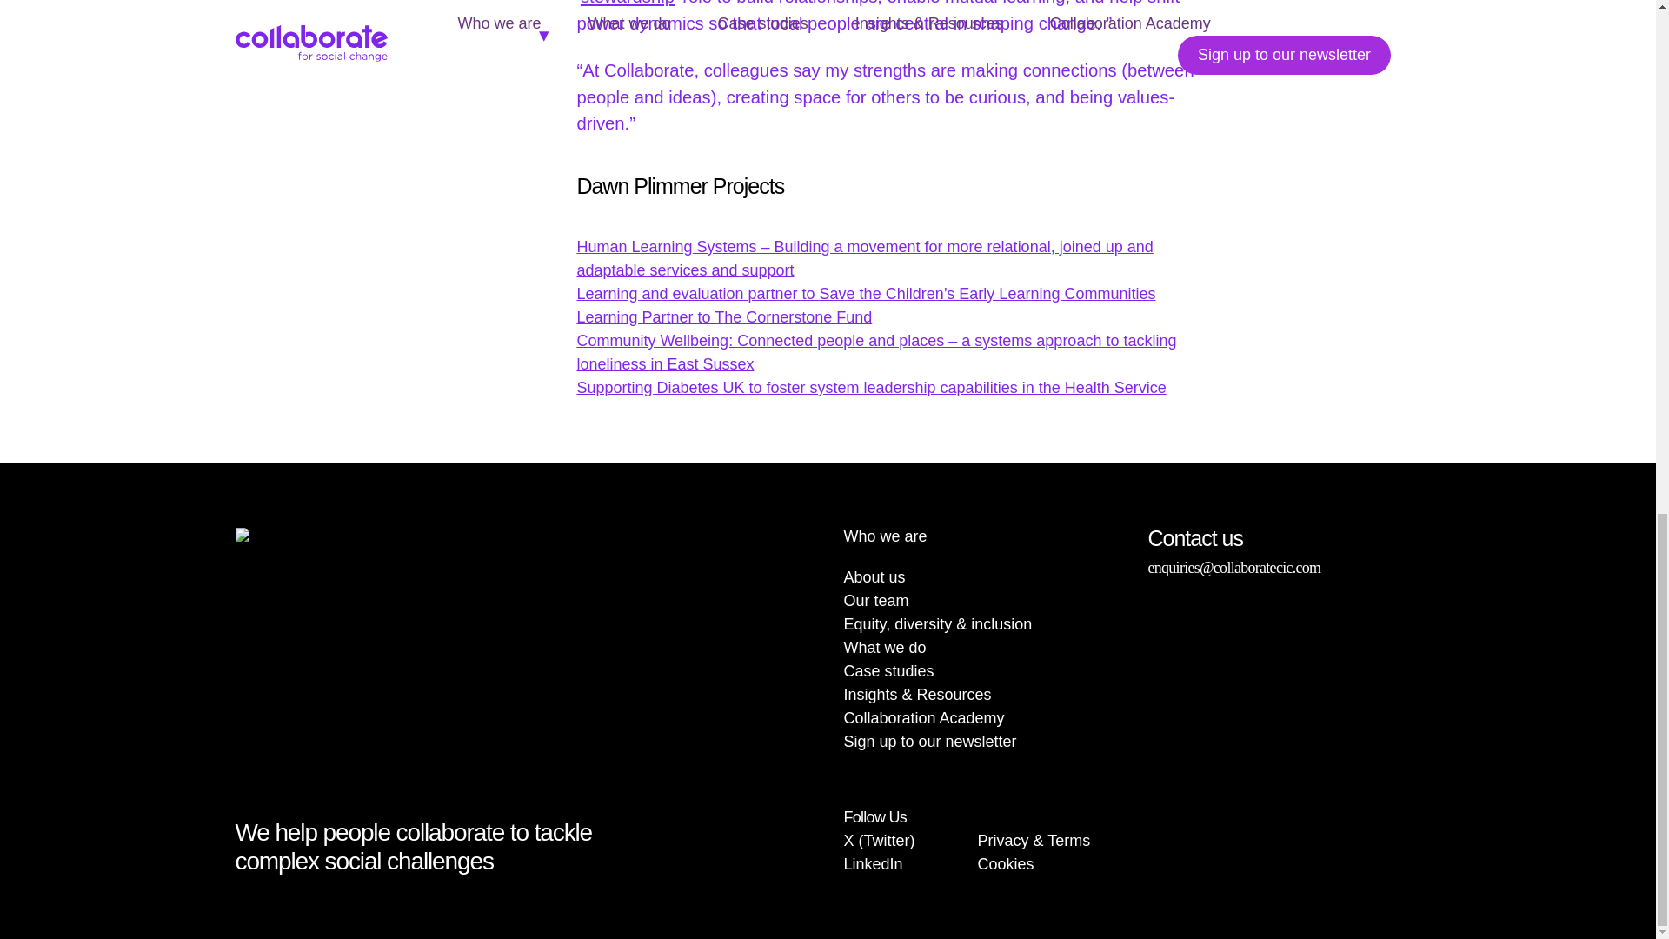  I want to click on Our team, so click(874, 600).